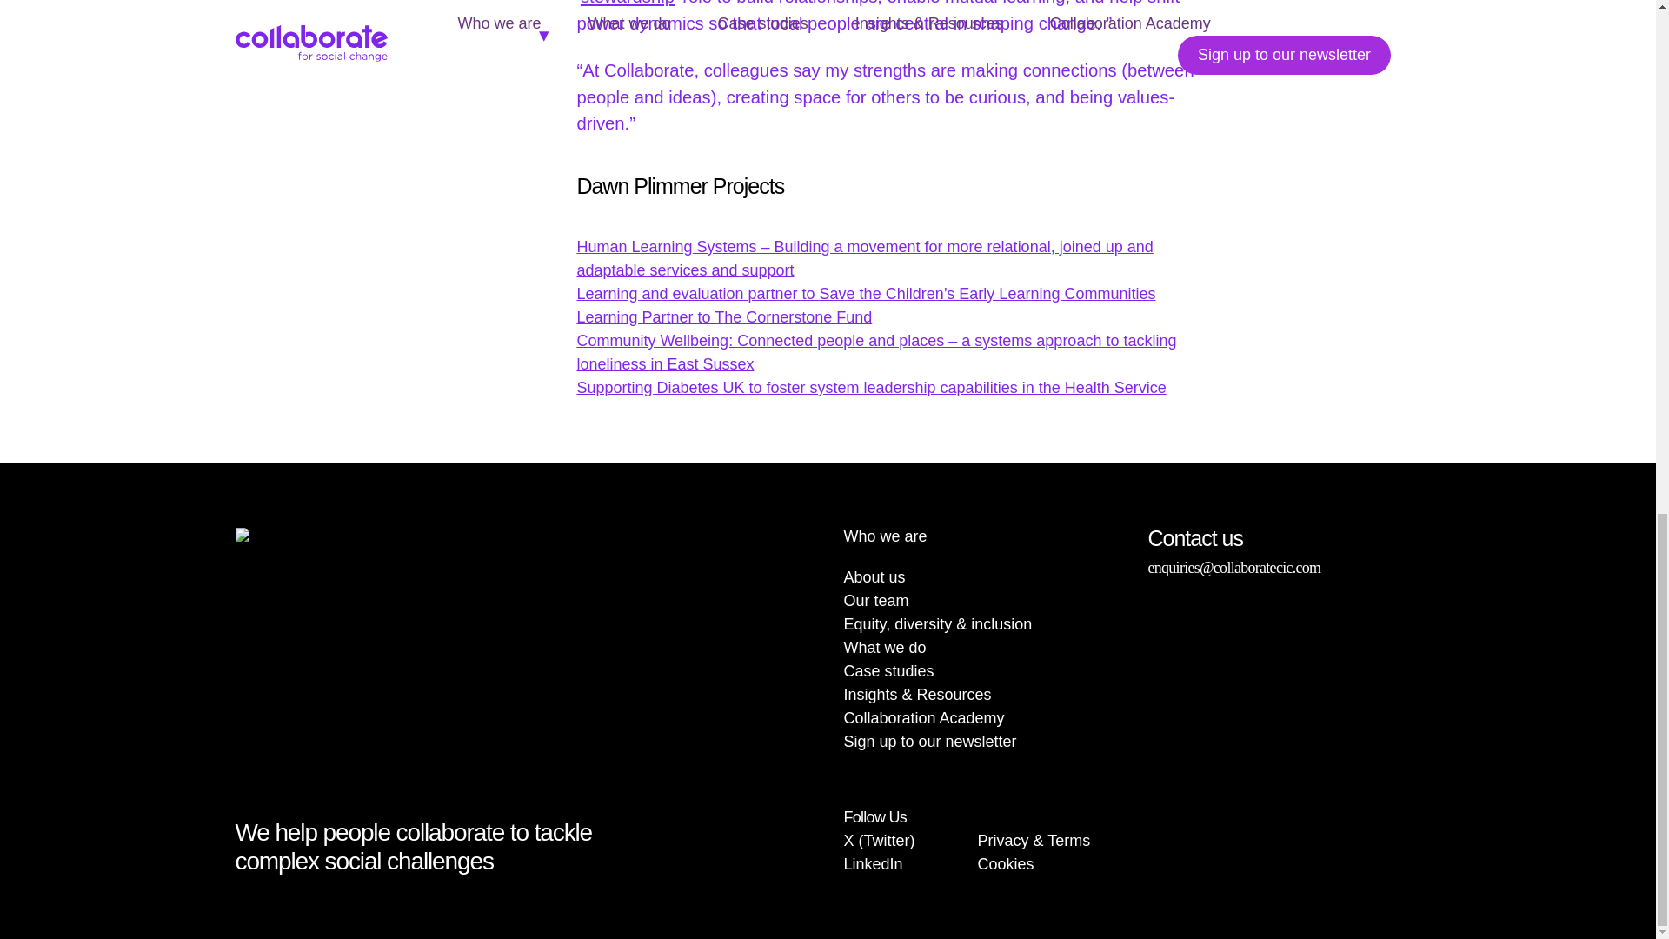  I want to click on Our team, so click(874, 600).